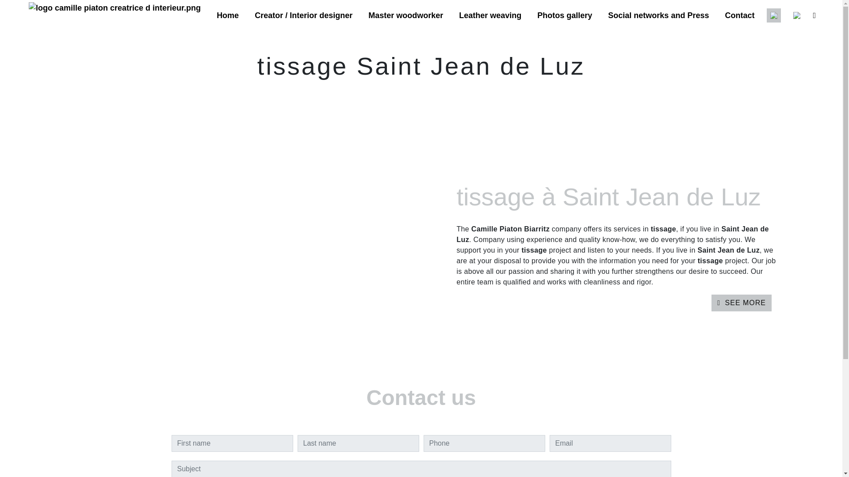 This screenshot has width=849, height=477. Describe the element at coordinates (490, 16) in the screenshot. I see `Leather weaving` at that location.